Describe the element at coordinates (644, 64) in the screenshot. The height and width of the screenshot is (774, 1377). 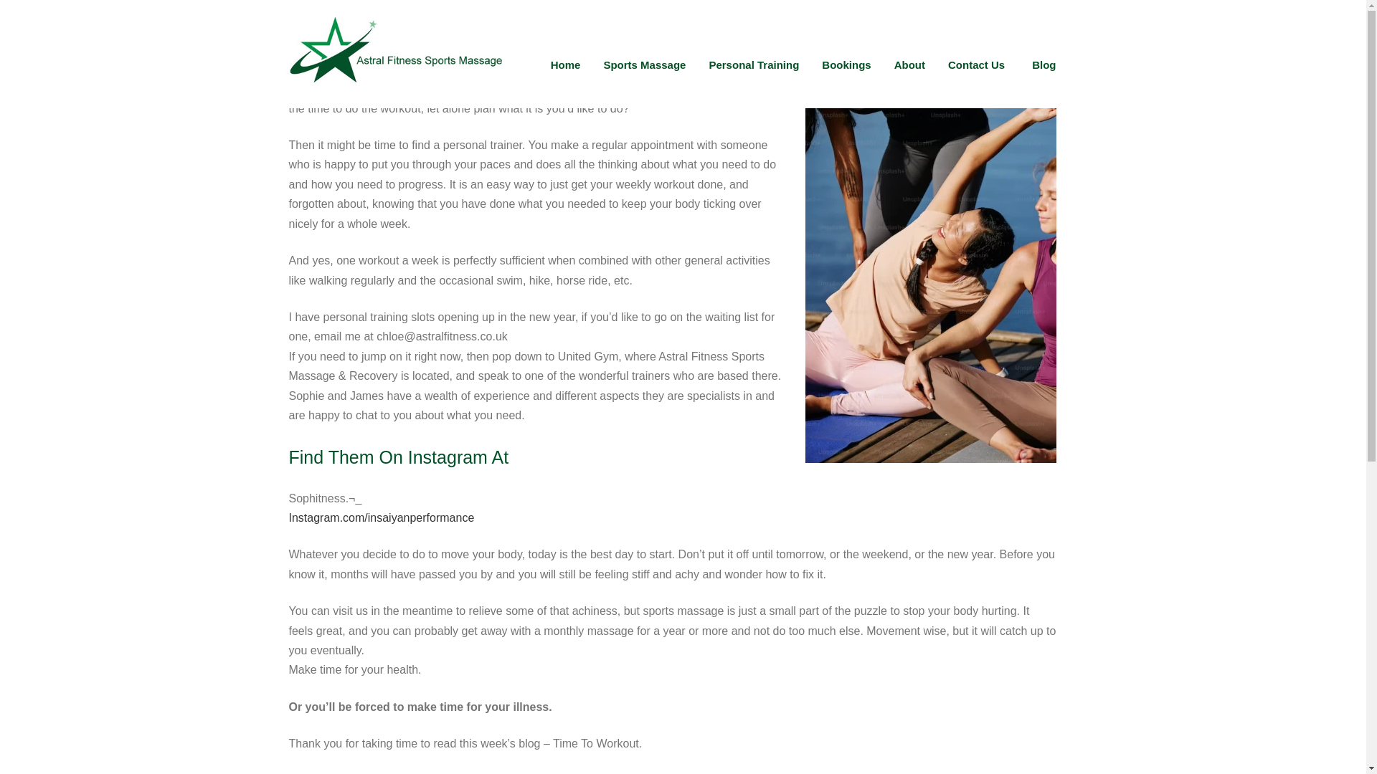
I see `Sports Massage` at that location.